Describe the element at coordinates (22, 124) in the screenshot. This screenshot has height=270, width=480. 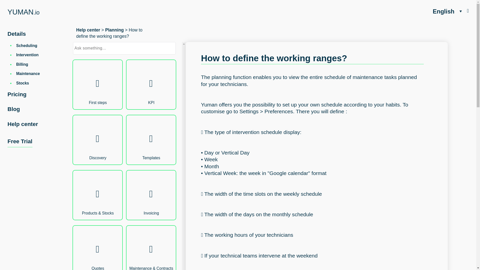
I see `Help center` at that location.